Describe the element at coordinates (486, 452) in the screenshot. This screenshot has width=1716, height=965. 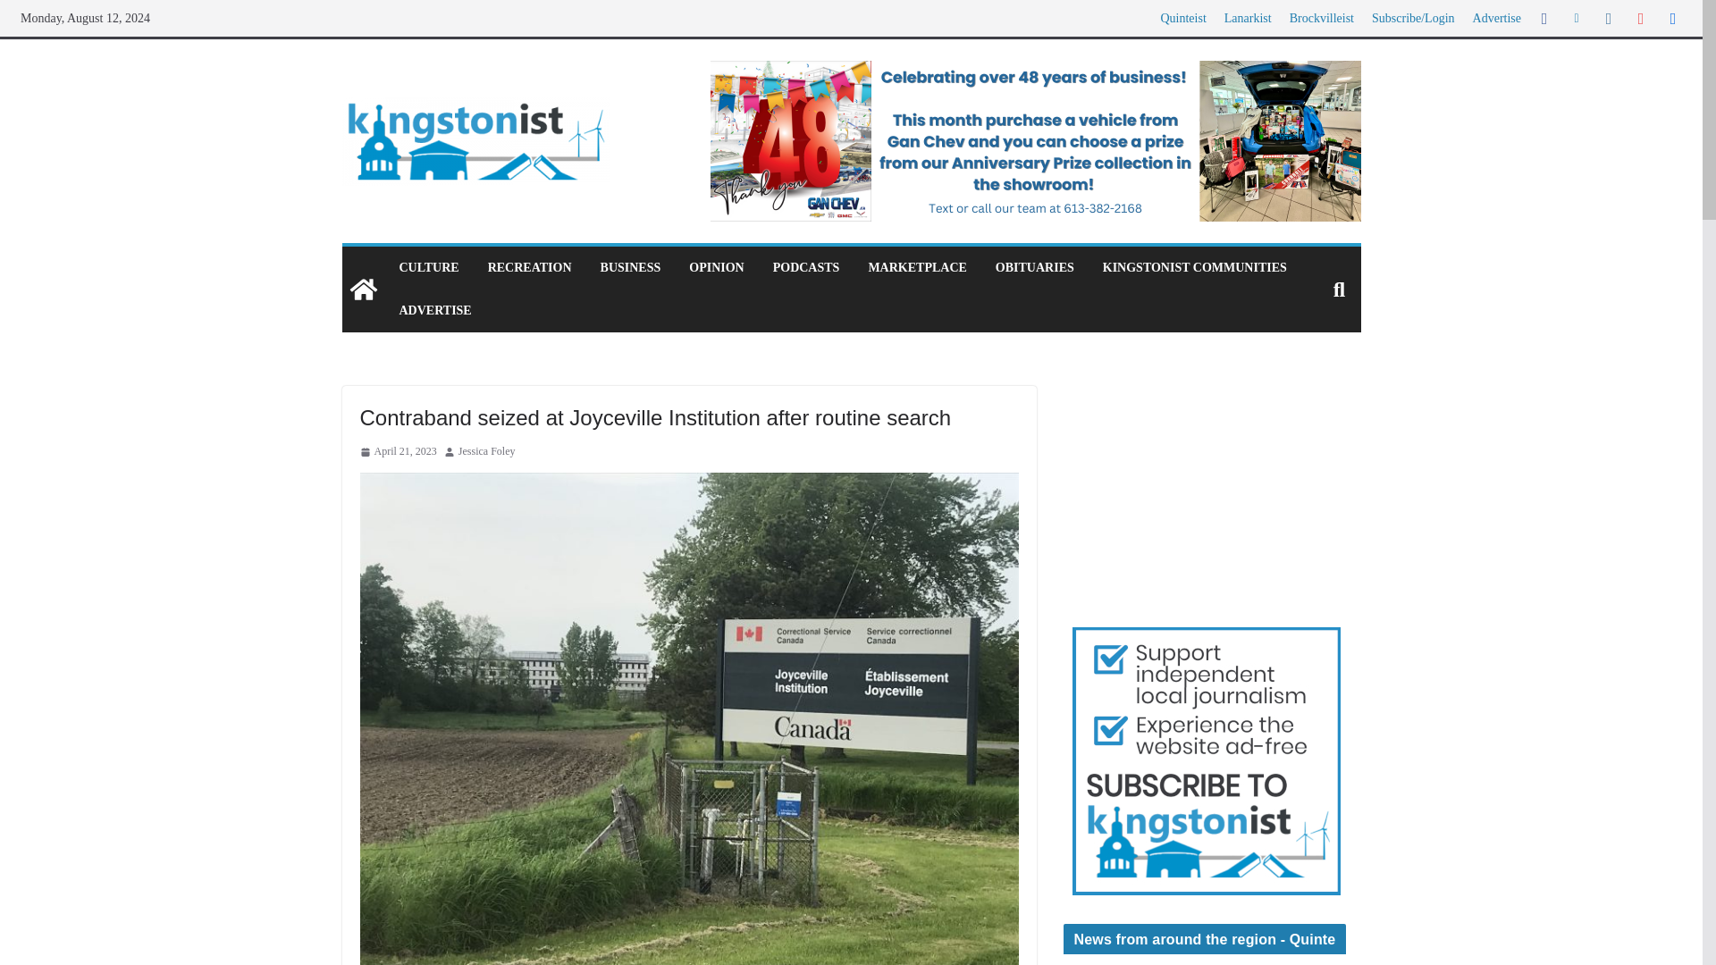
I see `Jessica Foley` at that location.